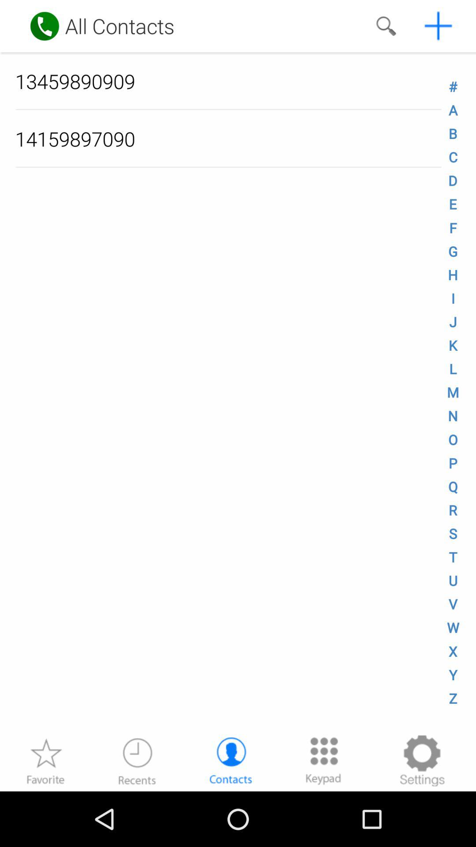 The width and height of the screenshot is (476, 847). What do you see at coordinates (386, 26) in the screenshot?
I see `search contacts button` at bounding box center [386, 26].